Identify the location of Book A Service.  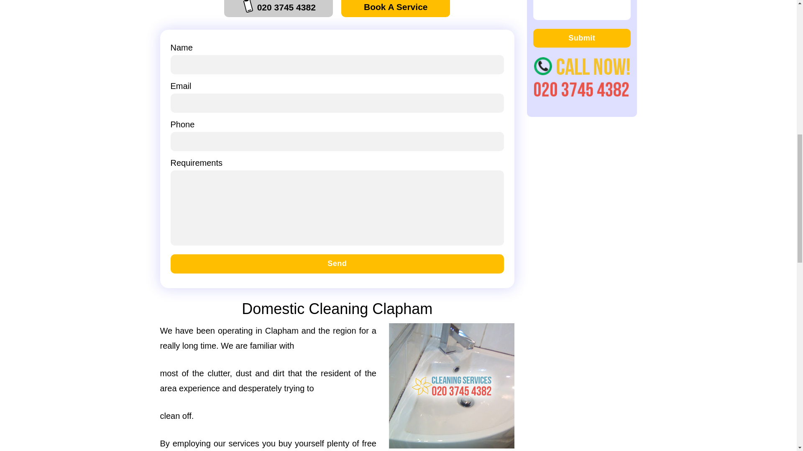
(396, 8).